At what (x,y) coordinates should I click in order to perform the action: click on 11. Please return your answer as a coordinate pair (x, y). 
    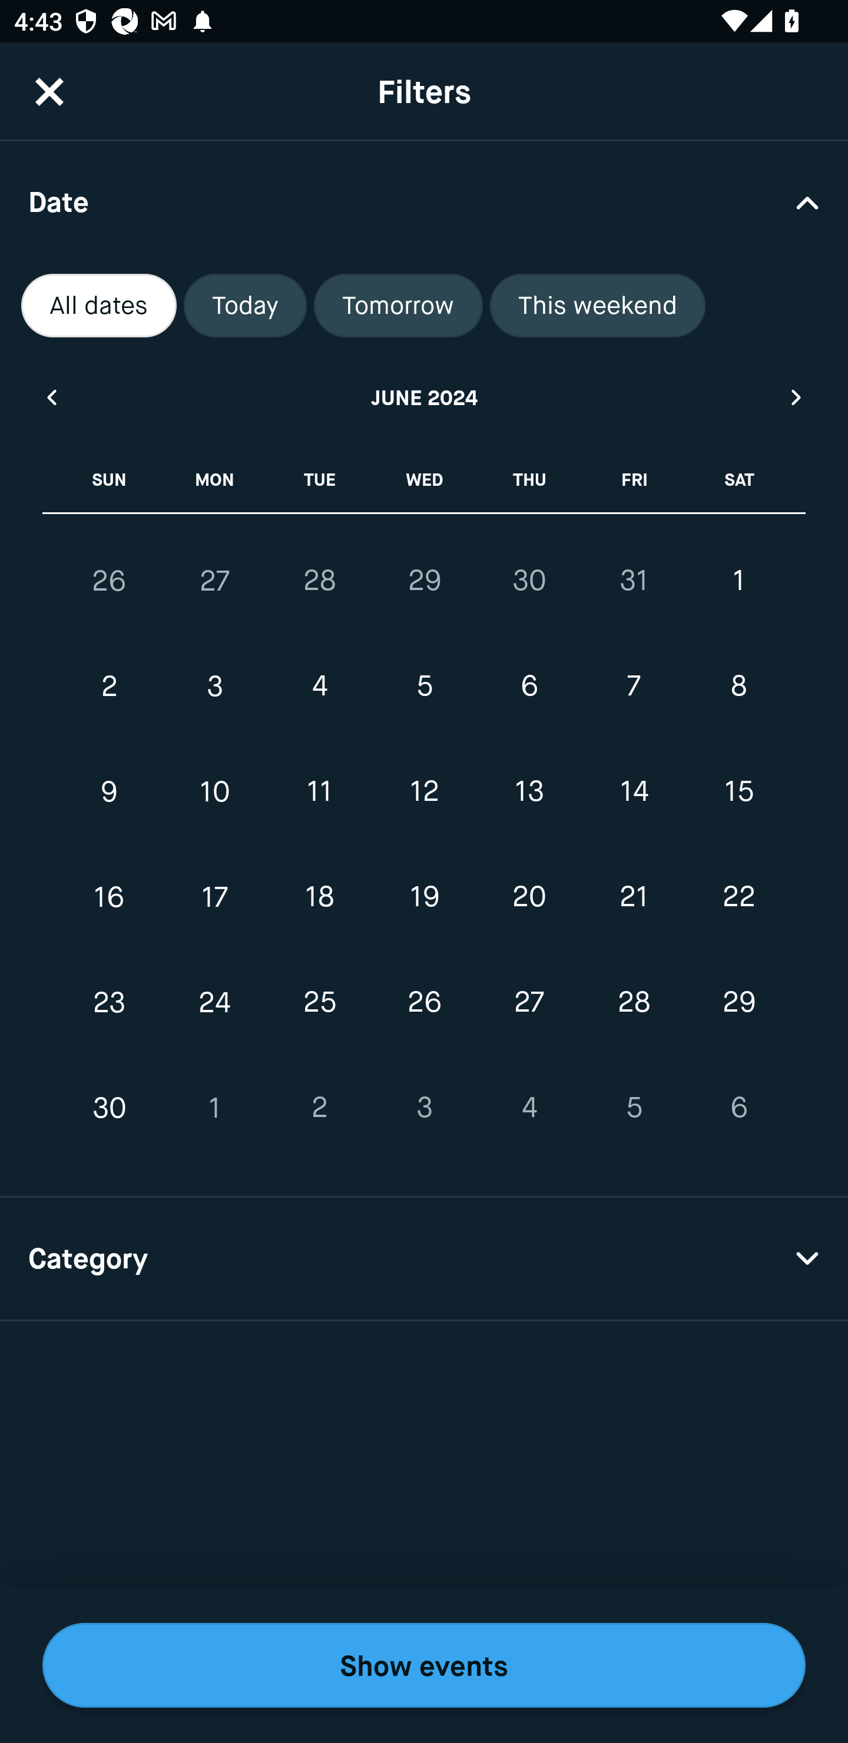
    Looking at the image, I should click on (319, 791).